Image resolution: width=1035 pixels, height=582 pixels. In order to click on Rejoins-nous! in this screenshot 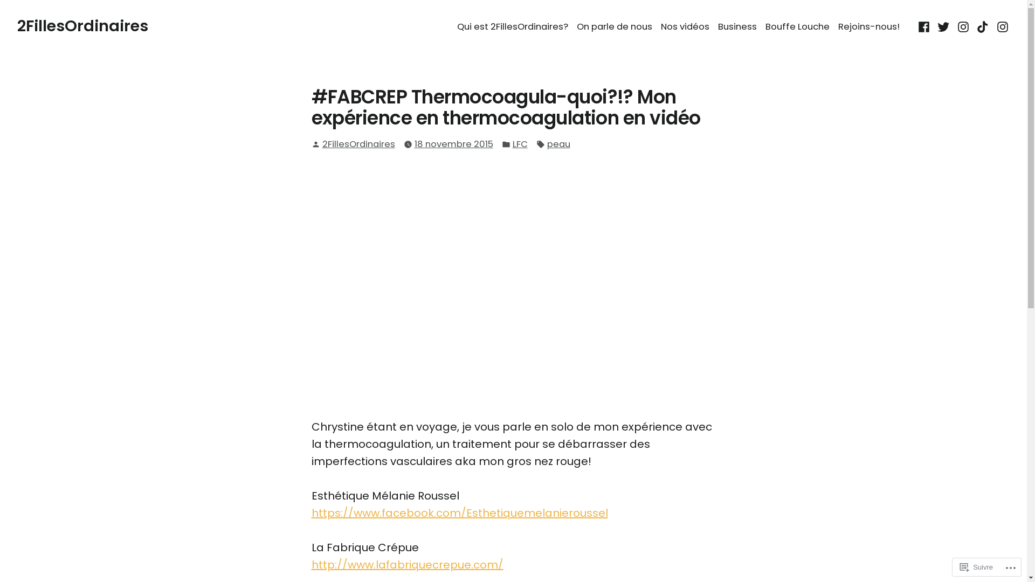, I will do `click(867, 27)`.